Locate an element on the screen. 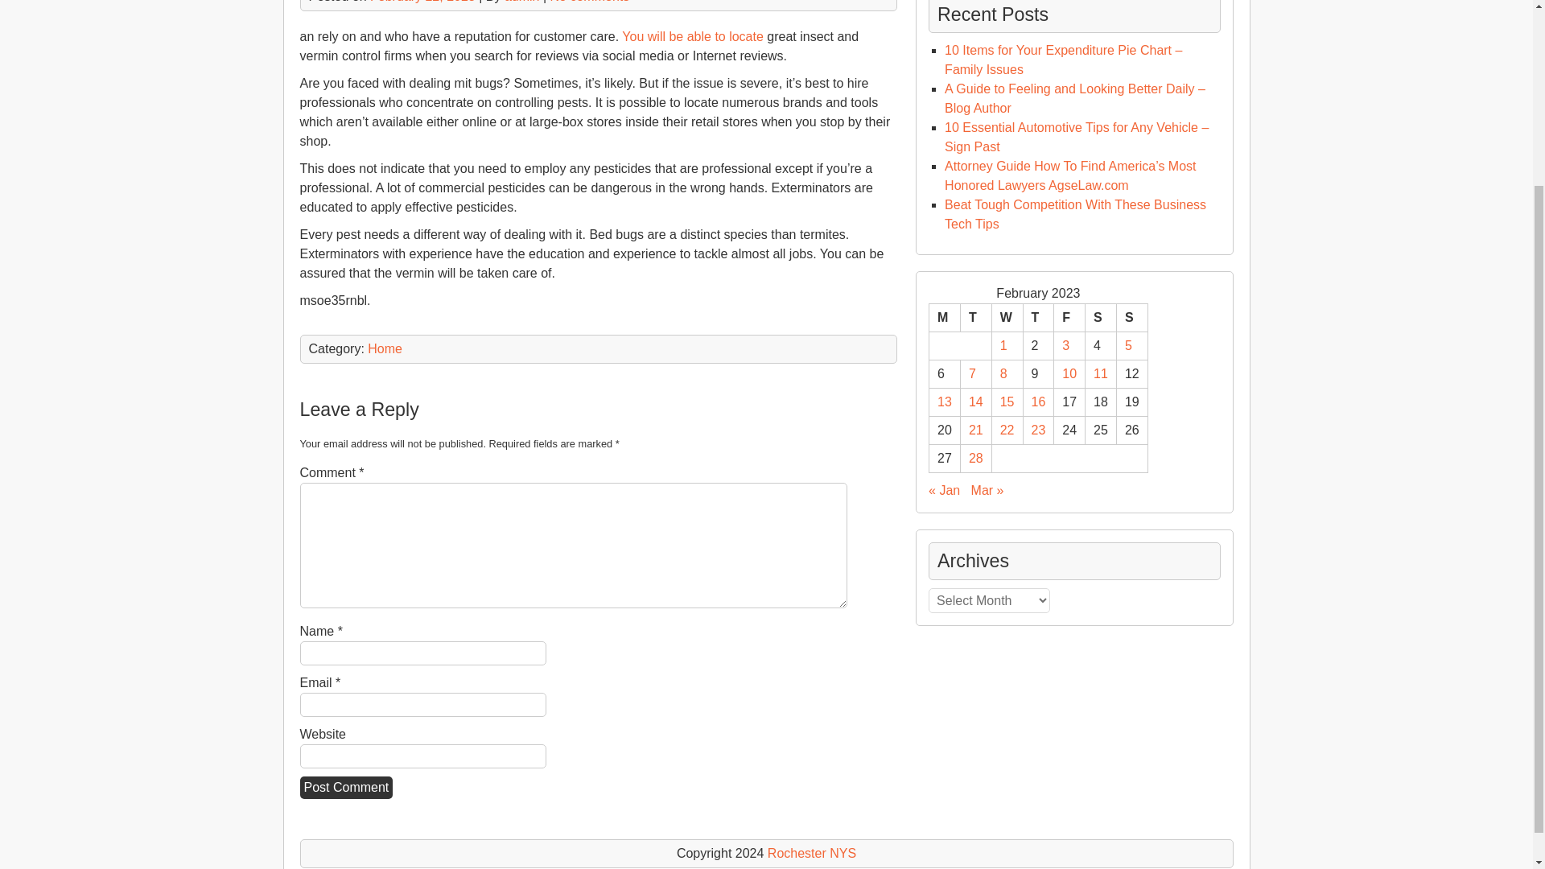  15 is located at coordinates (1007, 402).